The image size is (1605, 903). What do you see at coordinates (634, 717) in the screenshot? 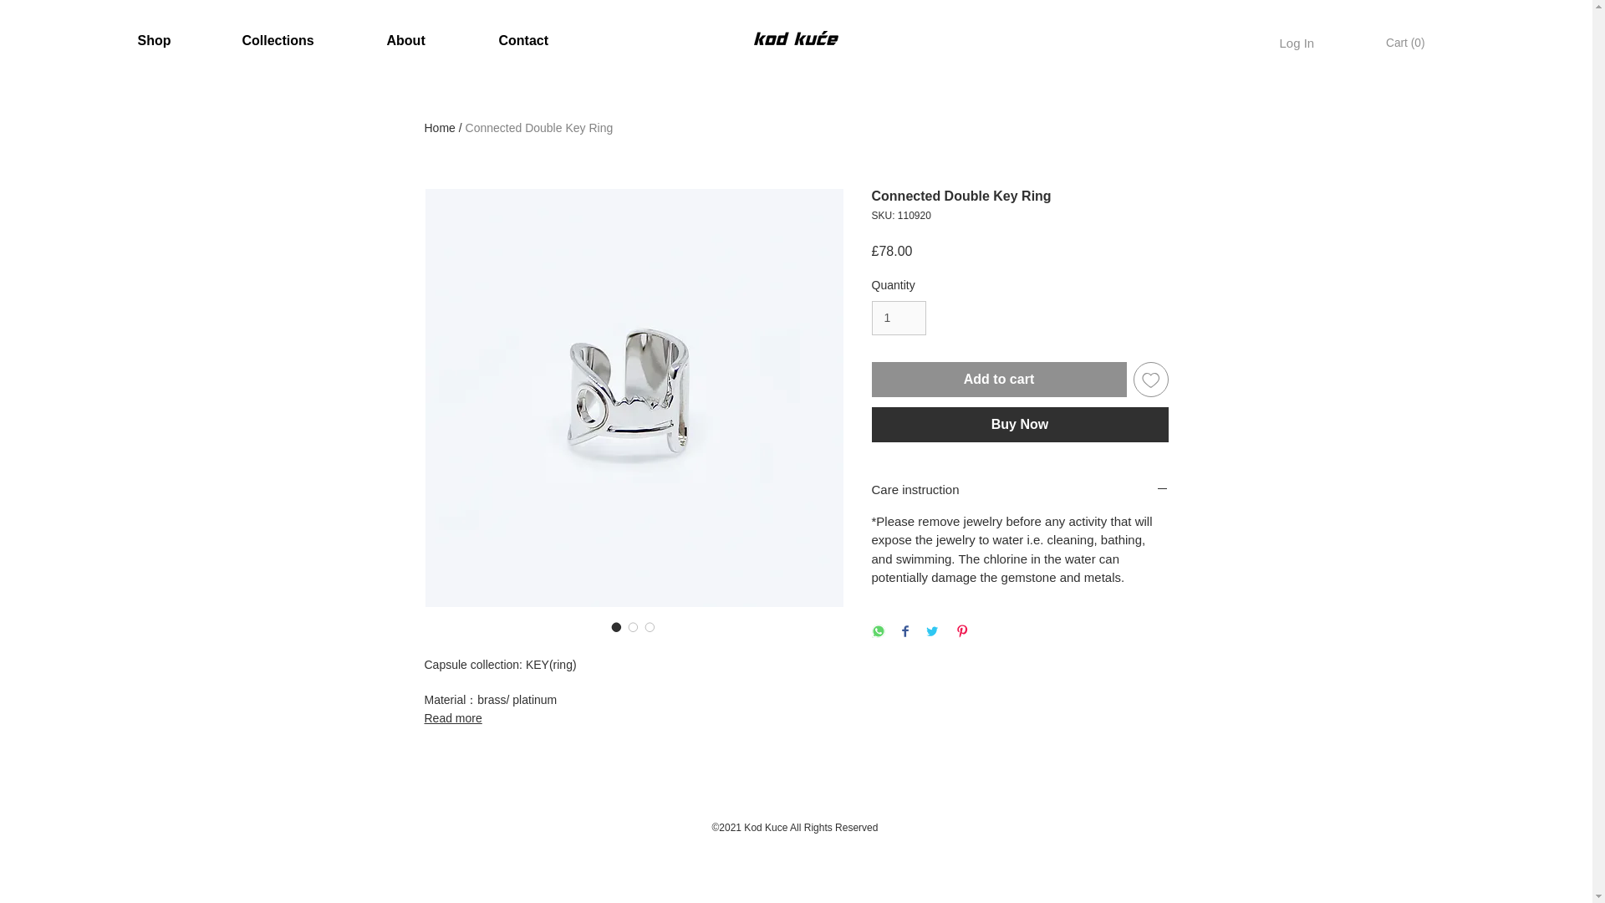
I see `Read more` at bounding box center [634, 717].